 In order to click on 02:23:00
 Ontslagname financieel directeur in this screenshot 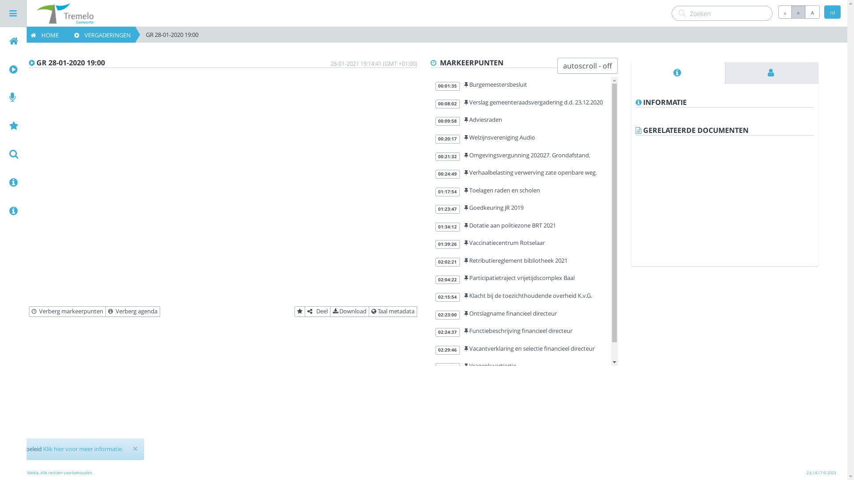, I will do `click(521, 315)`.